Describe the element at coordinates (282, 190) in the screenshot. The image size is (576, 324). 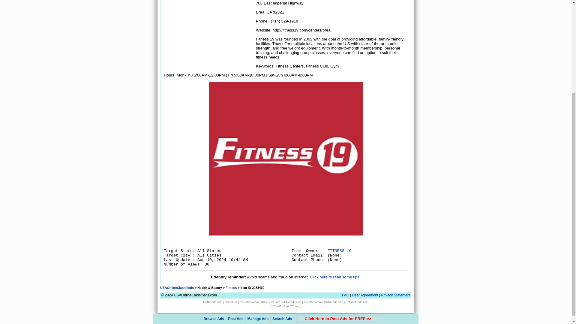
I see `Search Ads` at that location.